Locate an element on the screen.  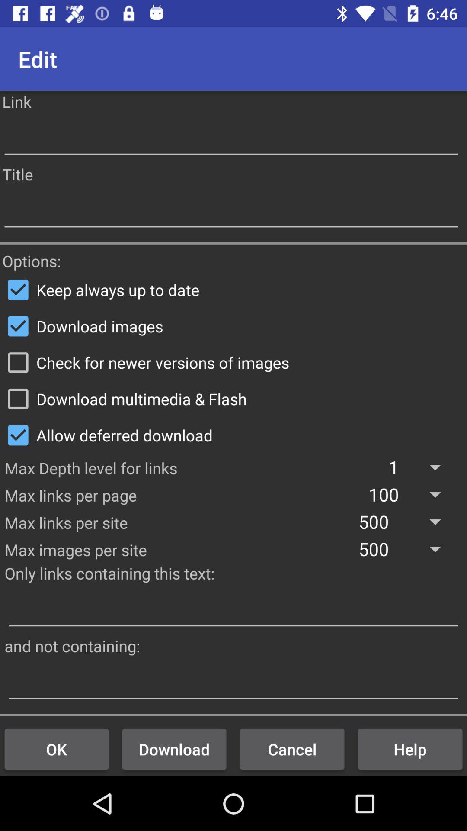
select button to the right of download is located at coordinates (292, 749).